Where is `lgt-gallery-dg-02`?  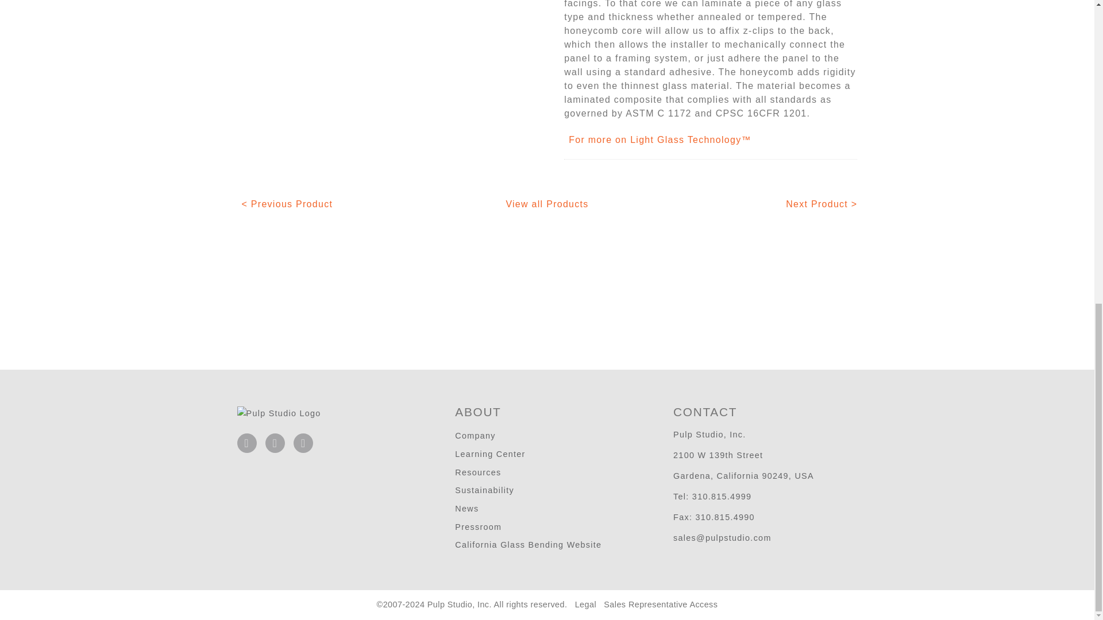
lgt-gallery-dg-02 is located at coordinates (325, 15).